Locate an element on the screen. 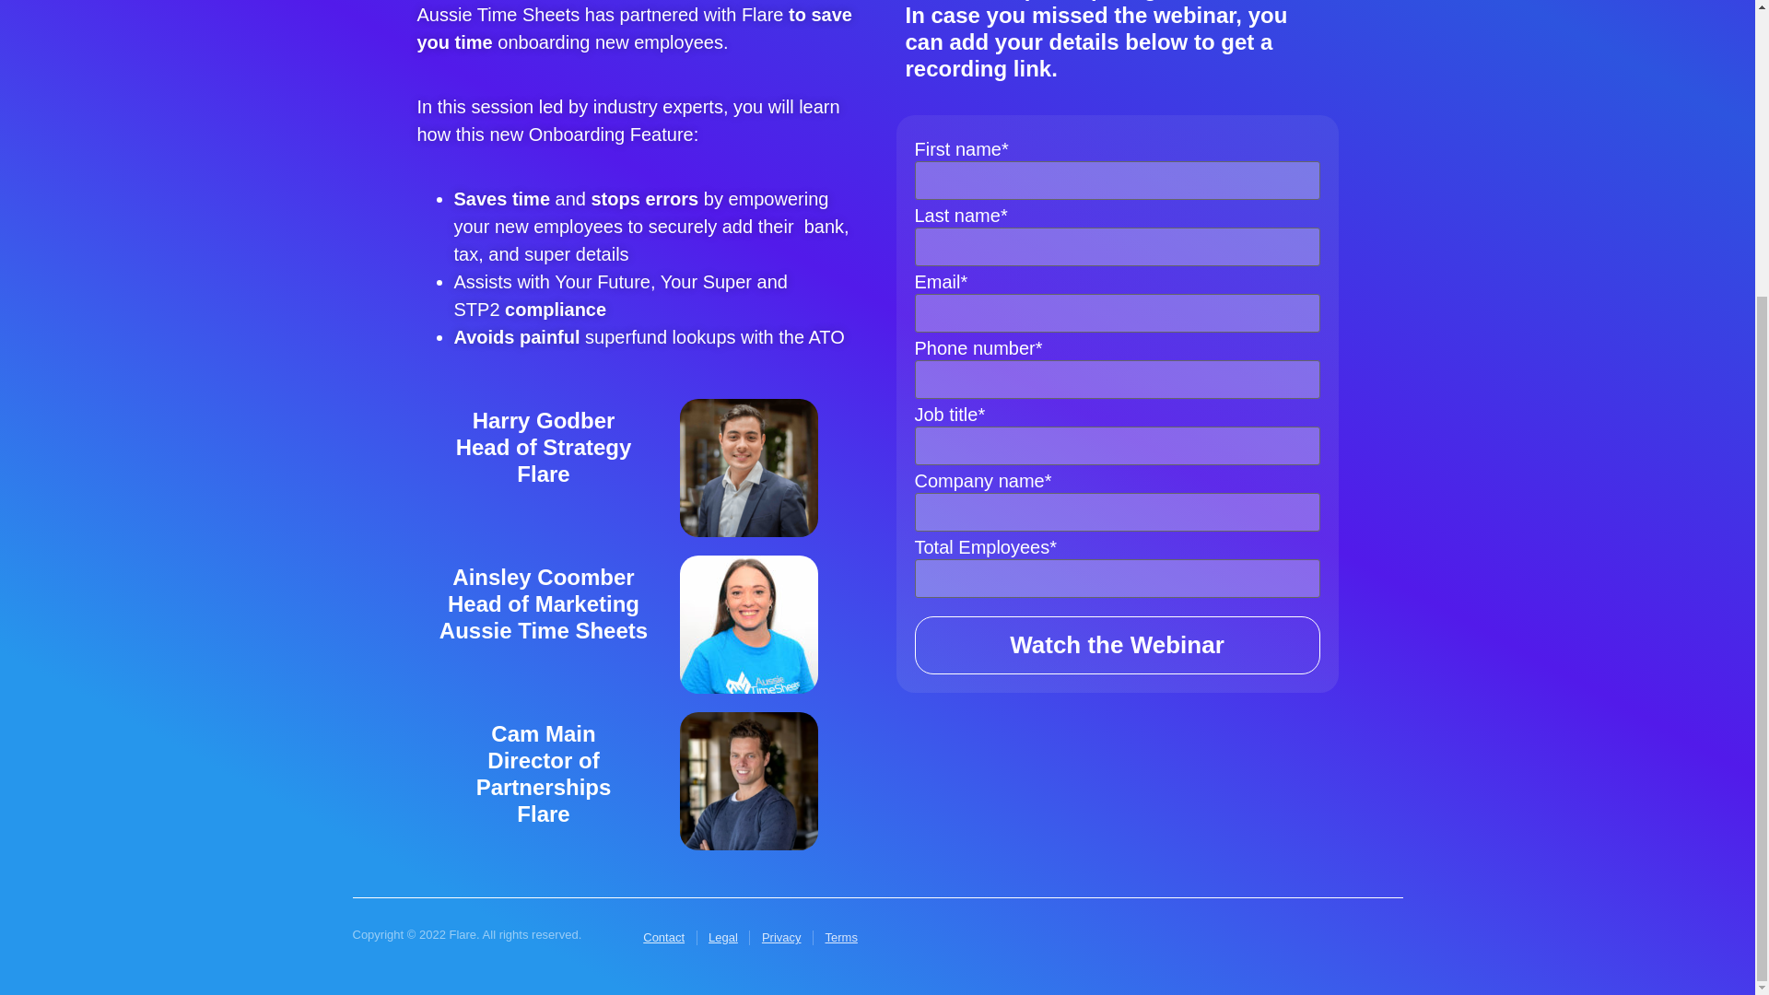 This screenshot has width=1769, height=995. Watch the Webinar is located at coordinates (1117, 645).